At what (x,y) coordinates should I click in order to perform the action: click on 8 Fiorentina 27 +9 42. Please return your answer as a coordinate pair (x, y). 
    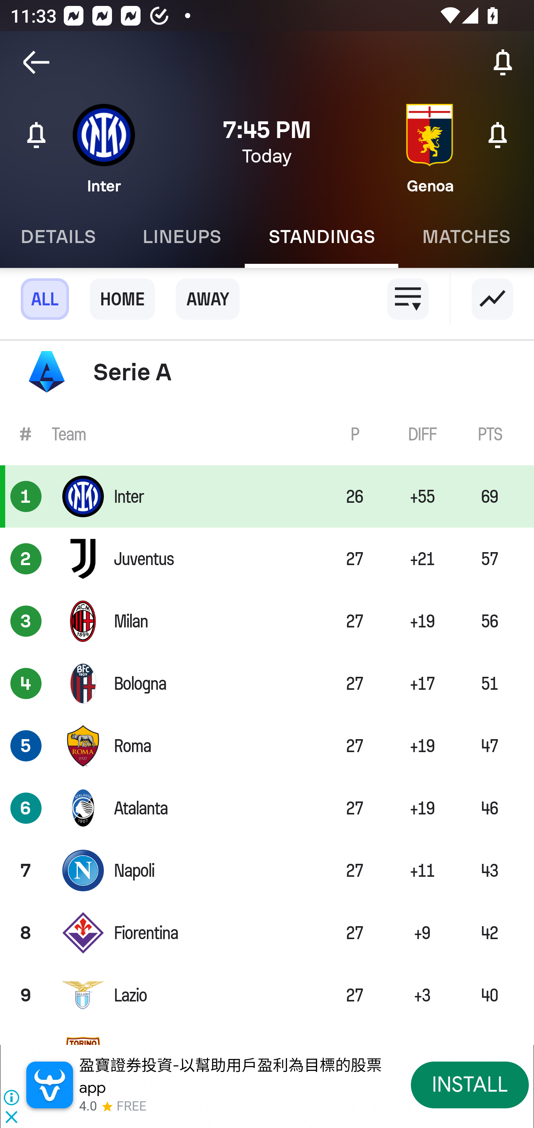
    Looking at the image, I should click on (267, 933).